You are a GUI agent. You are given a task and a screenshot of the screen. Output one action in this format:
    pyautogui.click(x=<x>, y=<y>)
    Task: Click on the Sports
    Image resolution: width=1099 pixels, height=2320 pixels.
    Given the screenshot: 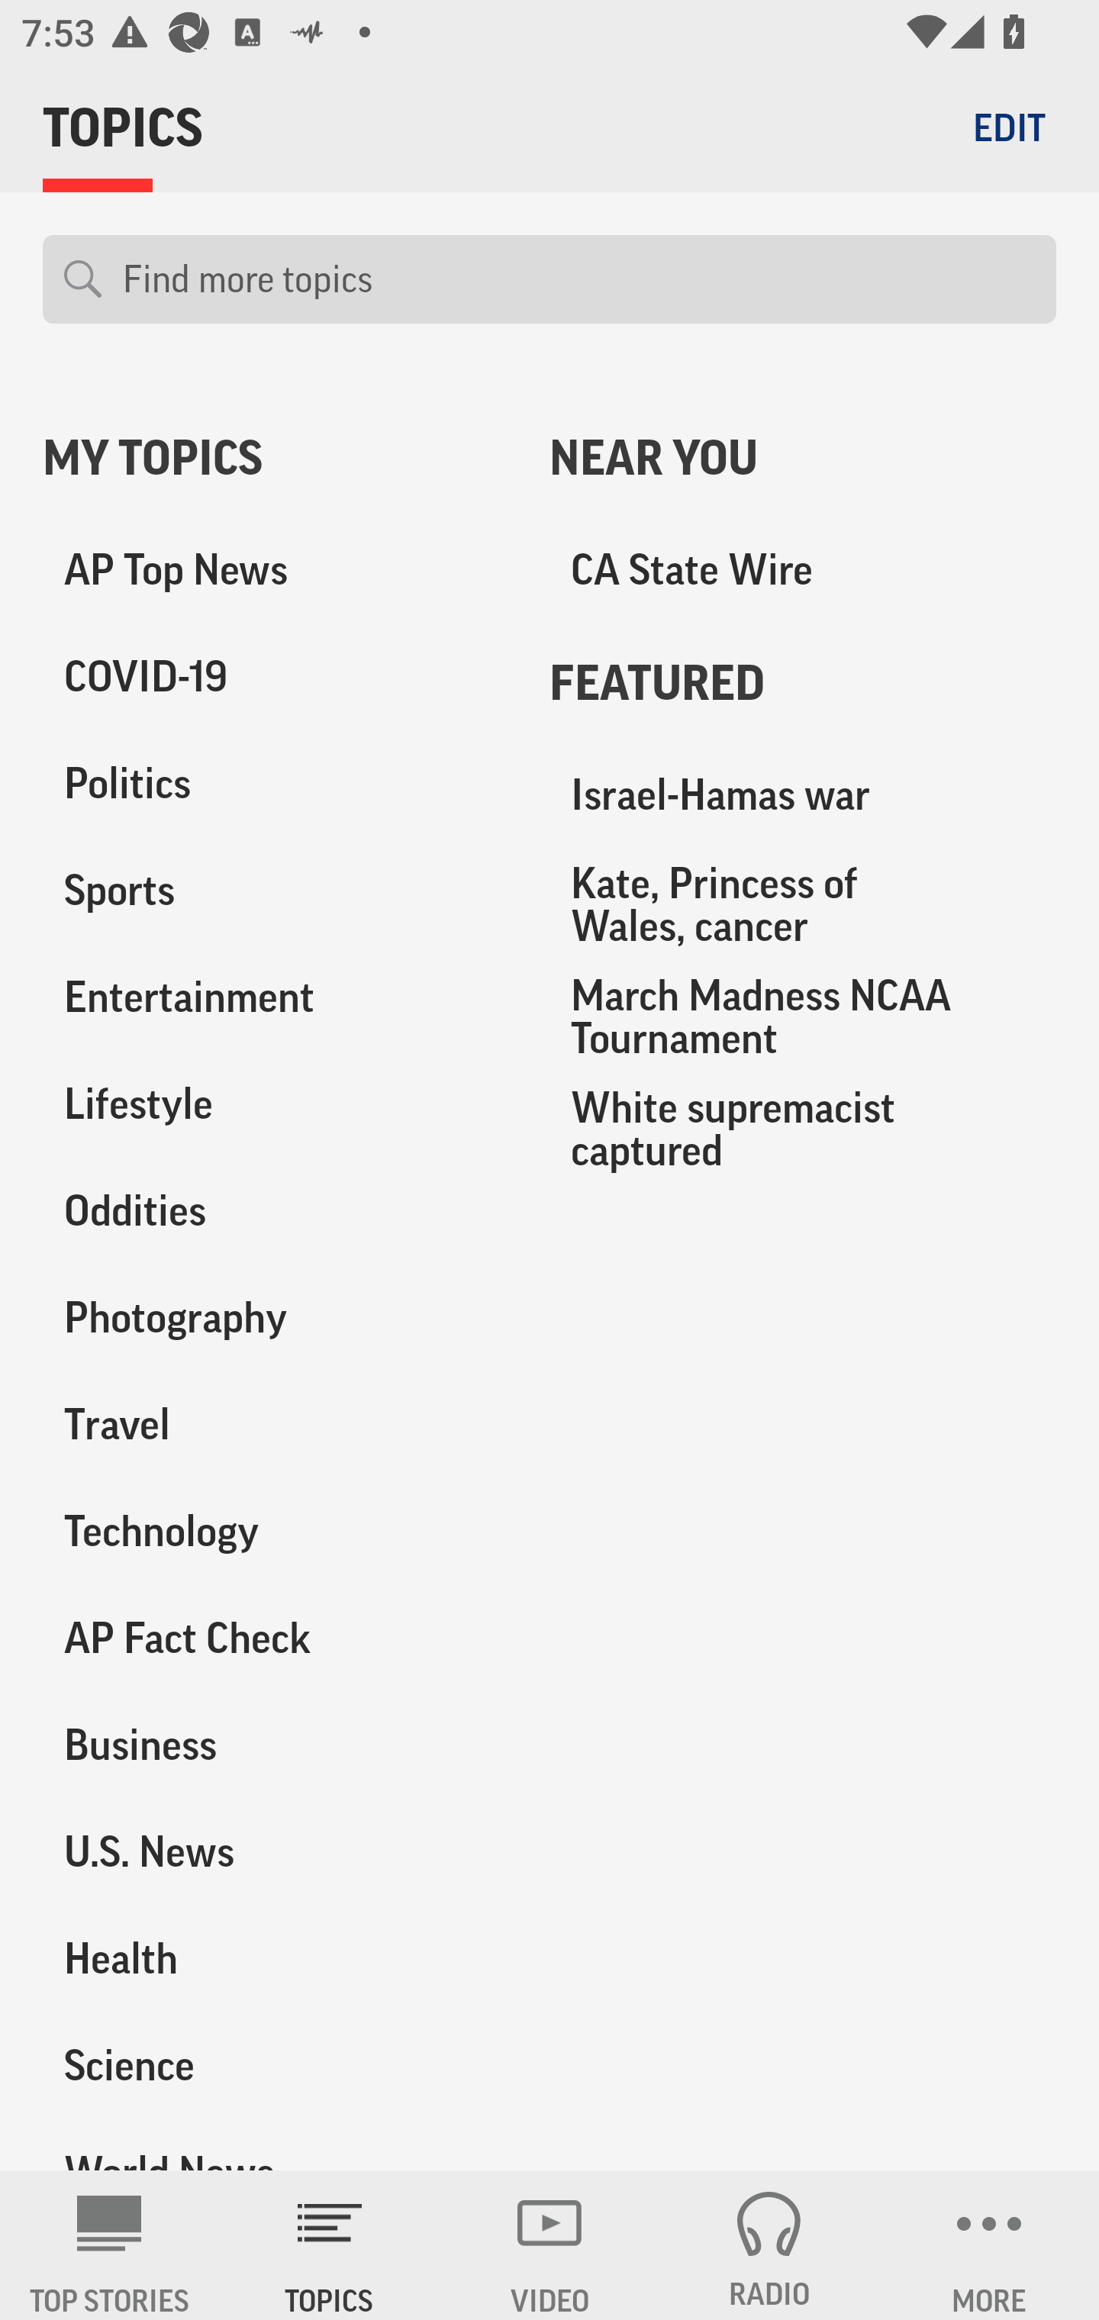 What is the action you would take?
    pyautogui.click(x=275, y=891)
    